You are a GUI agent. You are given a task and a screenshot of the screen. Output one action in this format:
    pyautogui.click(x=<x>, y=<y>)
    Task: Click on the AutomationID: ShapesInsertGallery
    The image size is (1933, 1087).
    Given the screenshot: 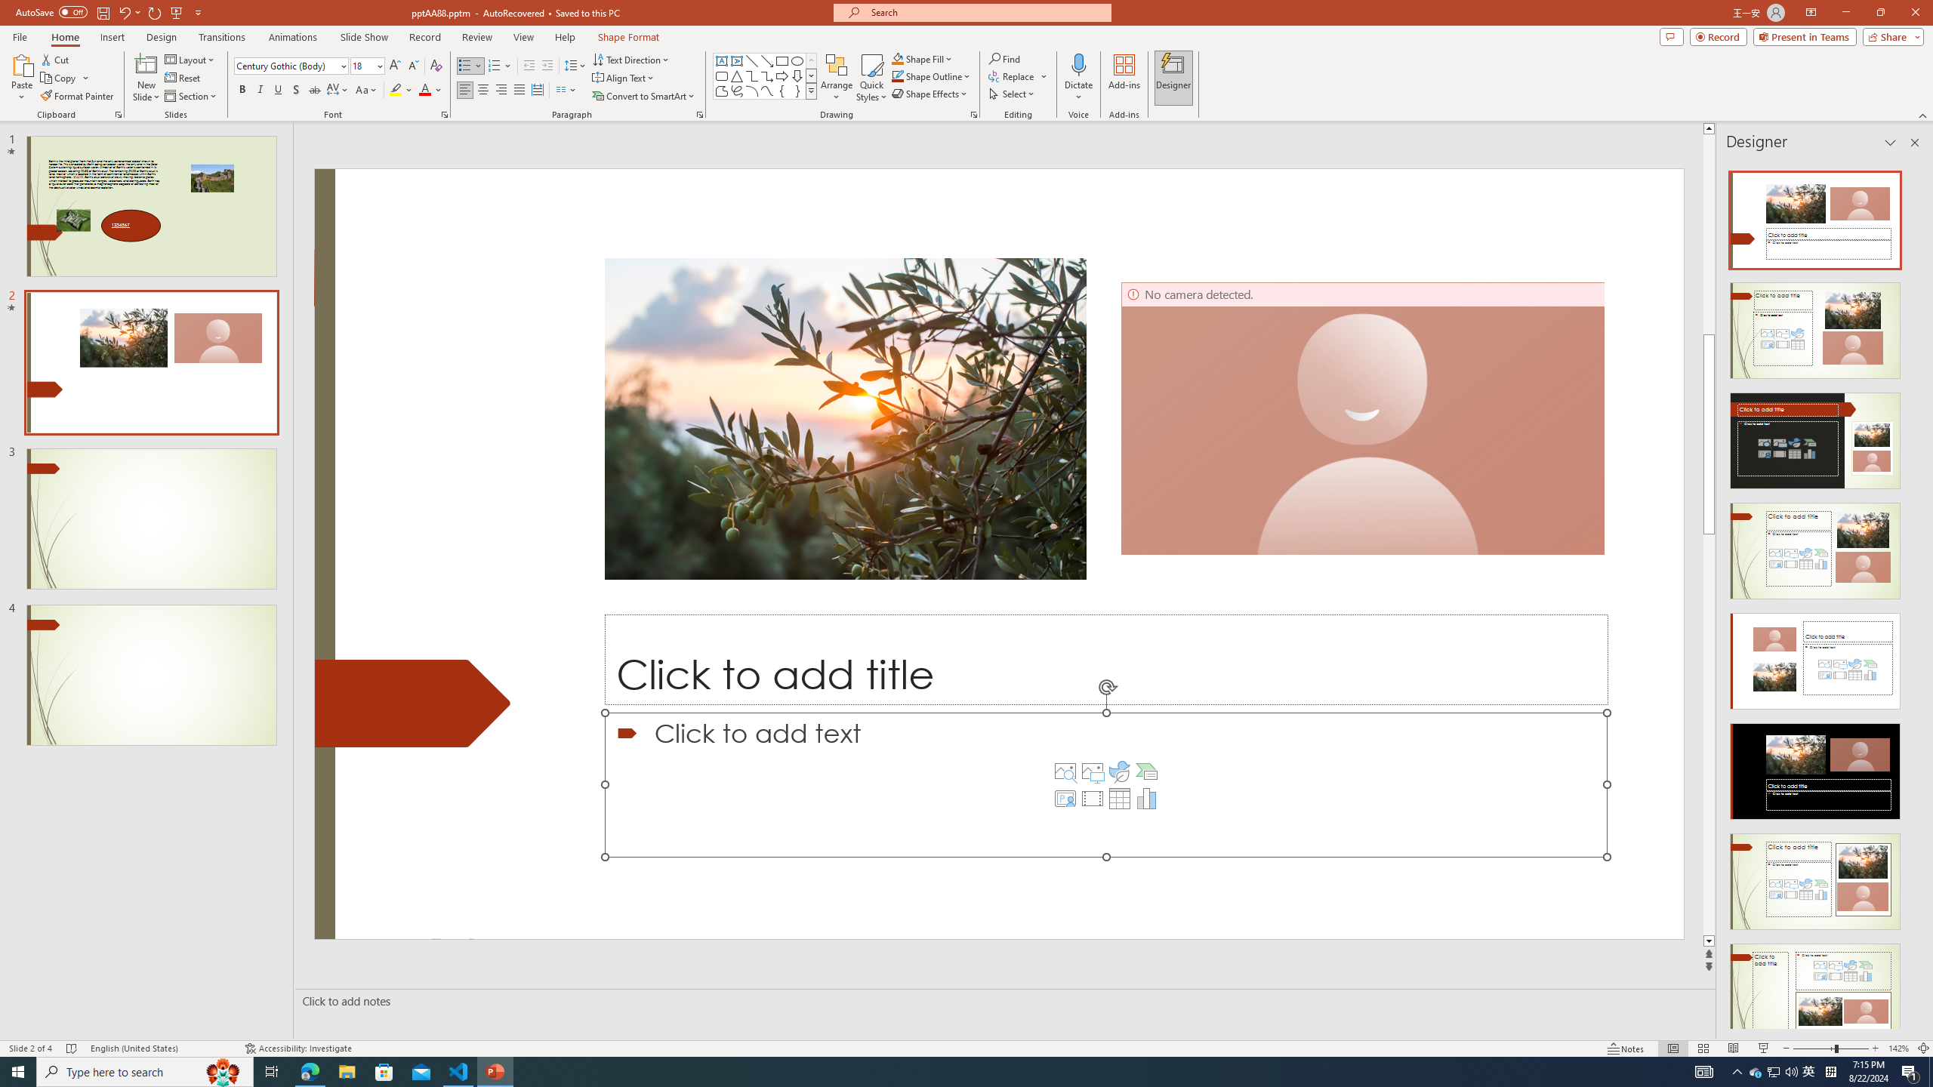 What is the action you would take?
    pyautogui.click(x=766, y=76)
    